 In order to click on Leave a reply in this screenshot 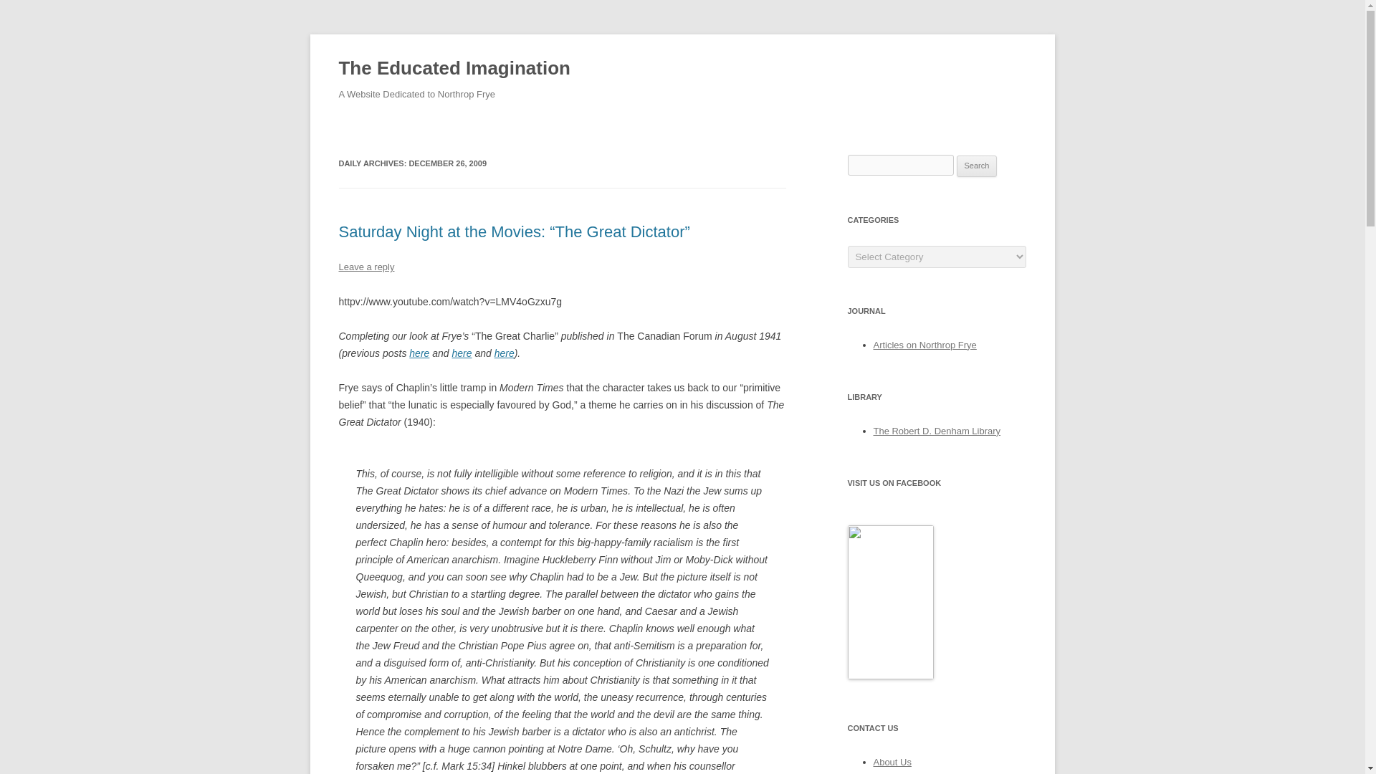, I will do `click(365, 267)`.